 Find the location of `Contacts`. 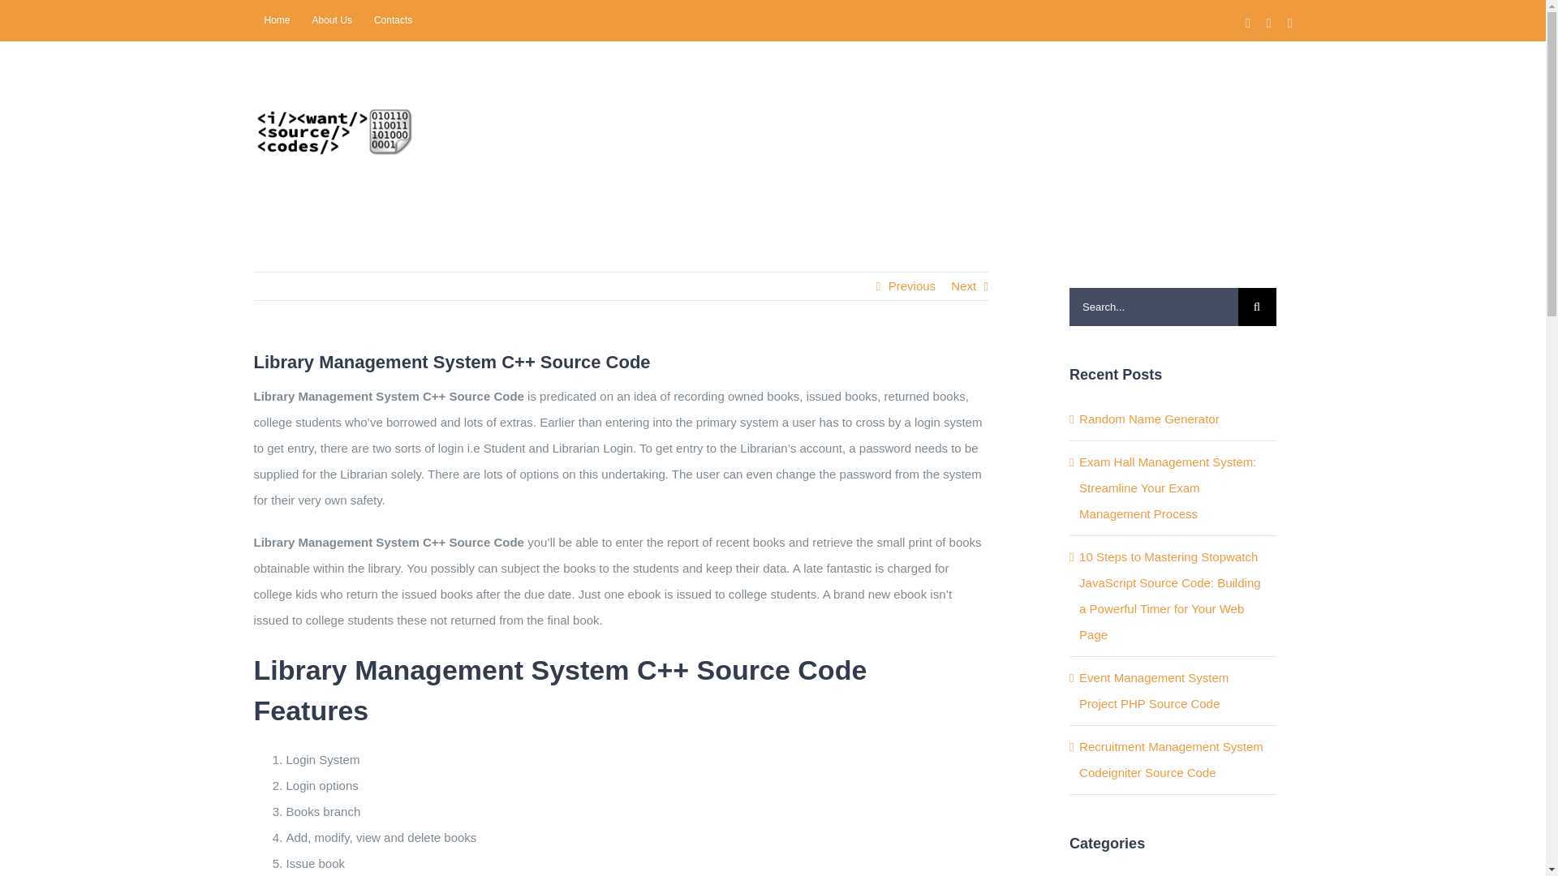

Contacts is located at coordinates (393, 19).